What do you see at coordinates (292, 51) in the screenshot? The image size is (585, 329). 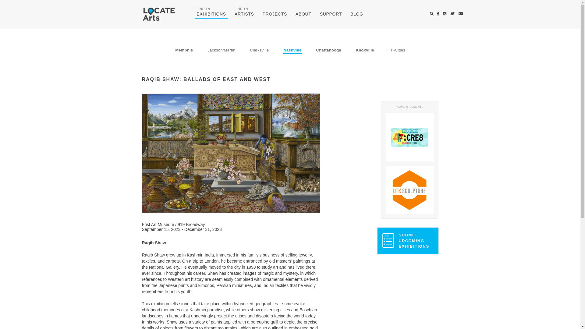 I see `Nashville` at bounding box center [292, 51].